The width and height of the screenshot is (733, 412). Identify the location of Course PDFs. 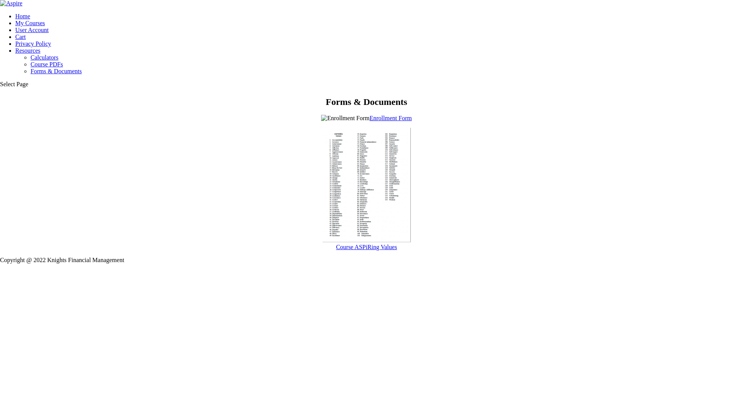
(47, 64).